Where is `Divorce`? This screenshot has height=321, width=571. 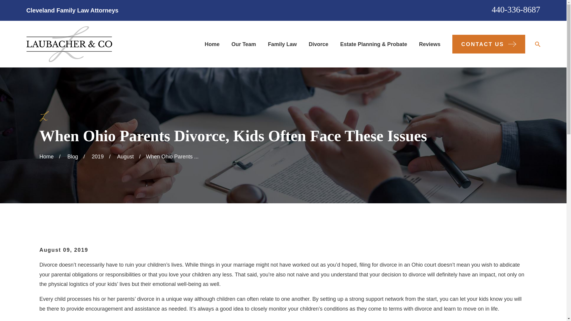
Divorce is located at coordinates (319, 44).